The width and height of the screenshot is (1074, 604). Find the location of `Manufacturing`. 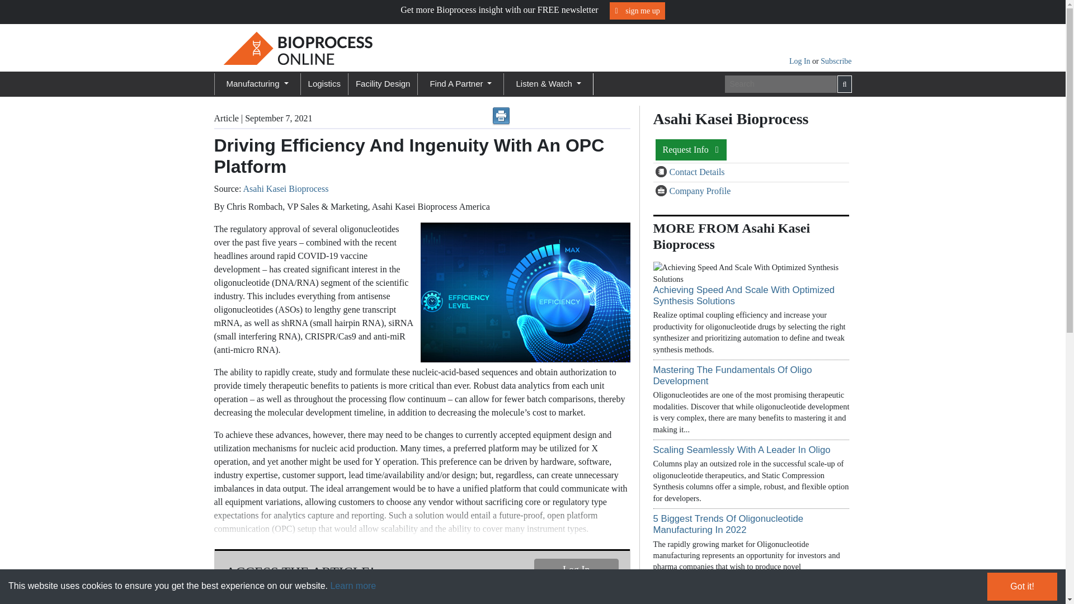

Manufacturing is located at coordinates (256, 84).